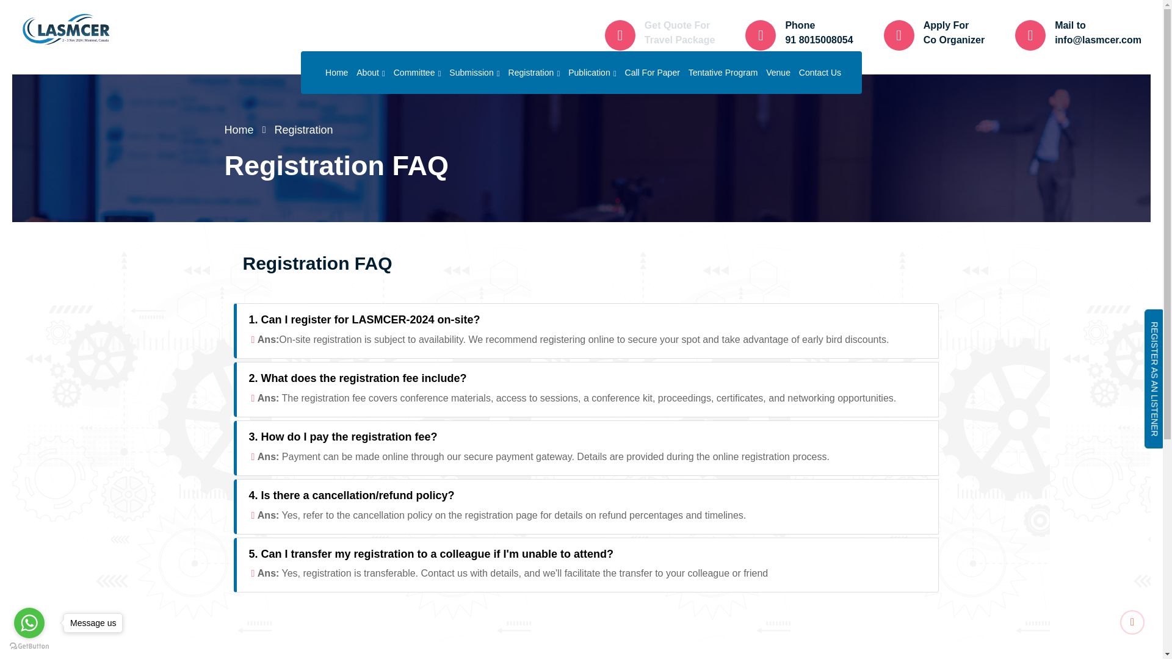  What do you see at coordinates (474, 73) in the screenshot?
I see `Submission` at bounding box center [474, 73].